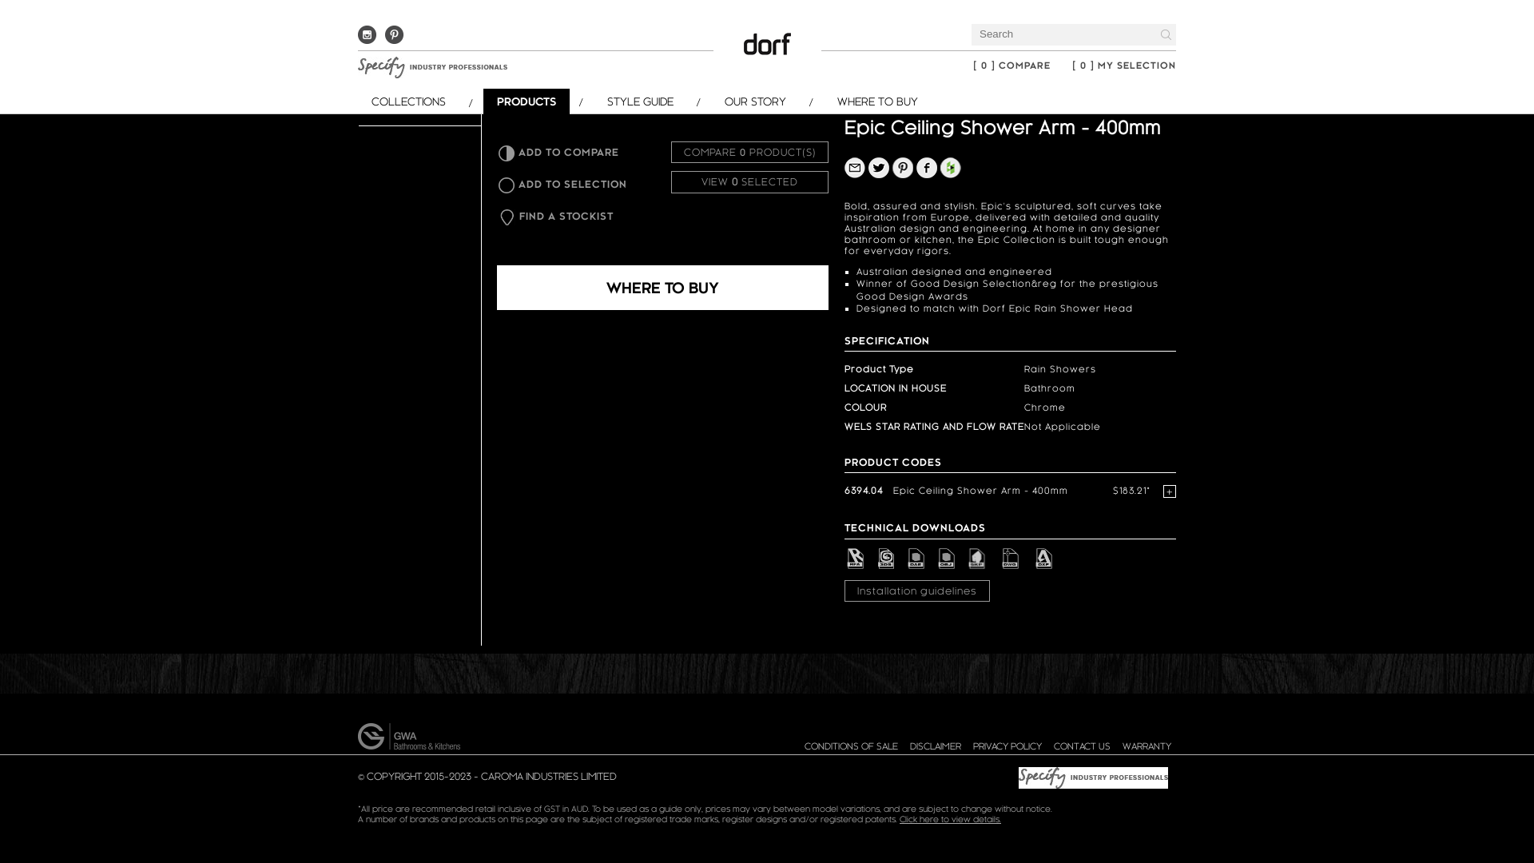 This screenshot has width=1534, height=863. I want to click on COLLECTIONS, so click(422, 101).